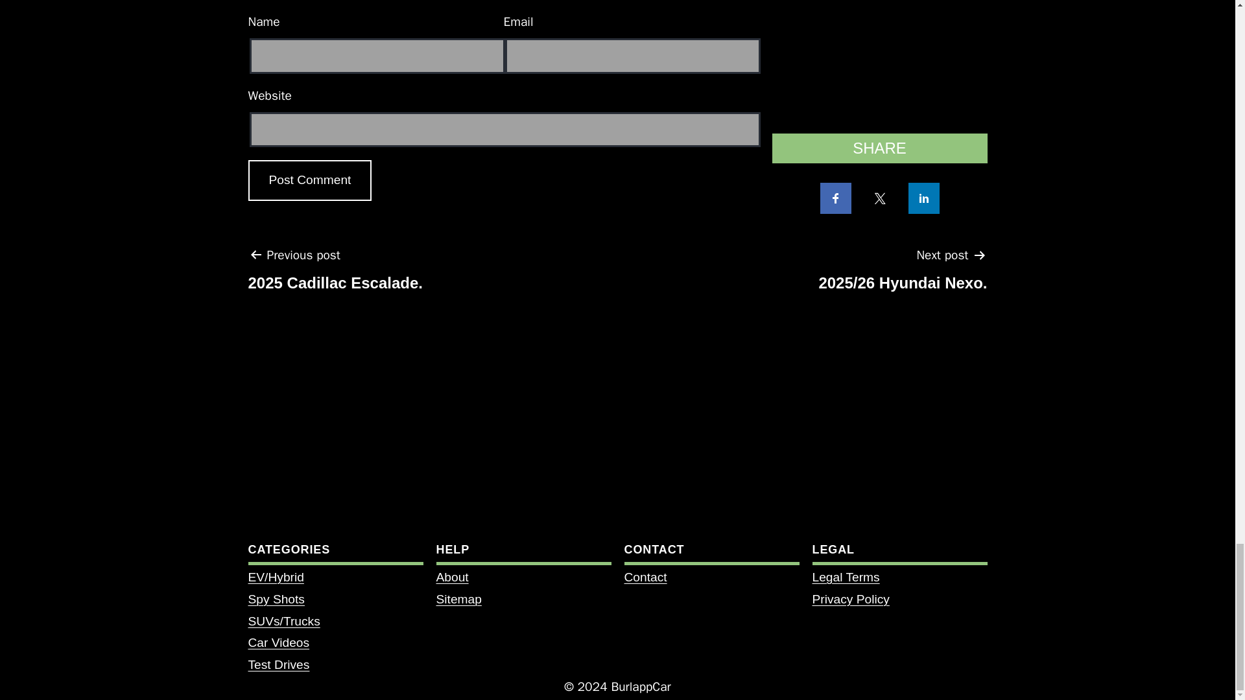  What do you see at coordinates (309, 180) in the screenshot?
I see `Post Comment` at bounding box center [309, 180].